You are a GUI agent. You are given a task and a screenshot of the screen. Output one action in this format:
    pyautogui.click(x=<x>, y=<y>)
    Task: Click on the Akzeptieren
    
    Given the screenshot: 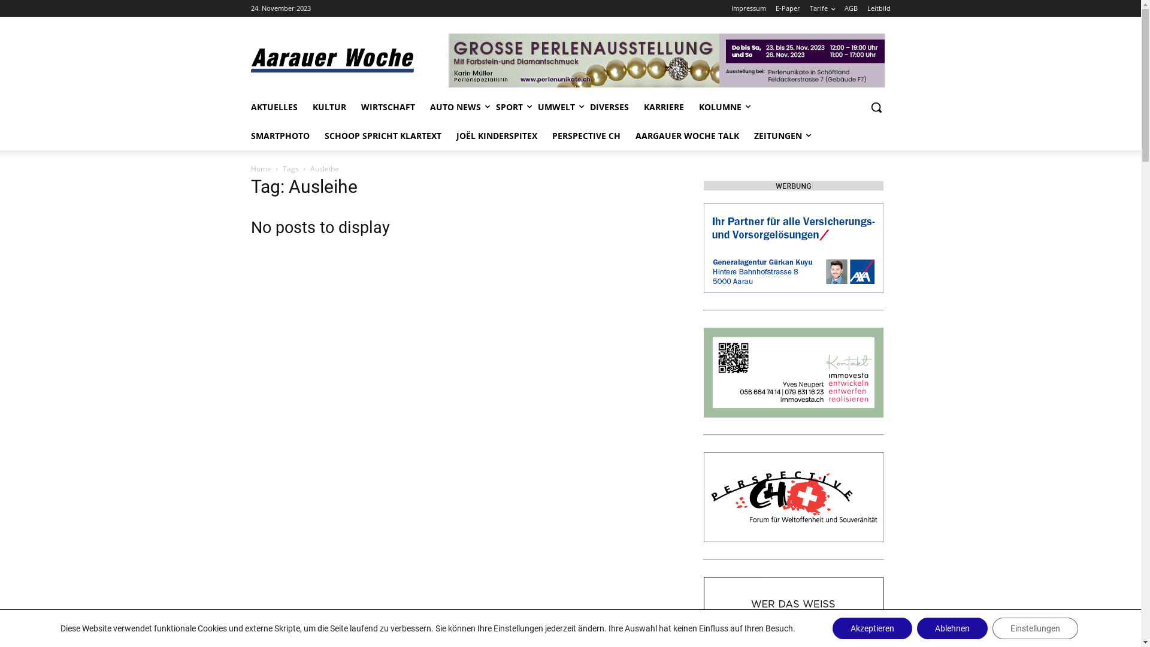 What is the action you would take?
    pyautogui.click(x=872, y=628)
    